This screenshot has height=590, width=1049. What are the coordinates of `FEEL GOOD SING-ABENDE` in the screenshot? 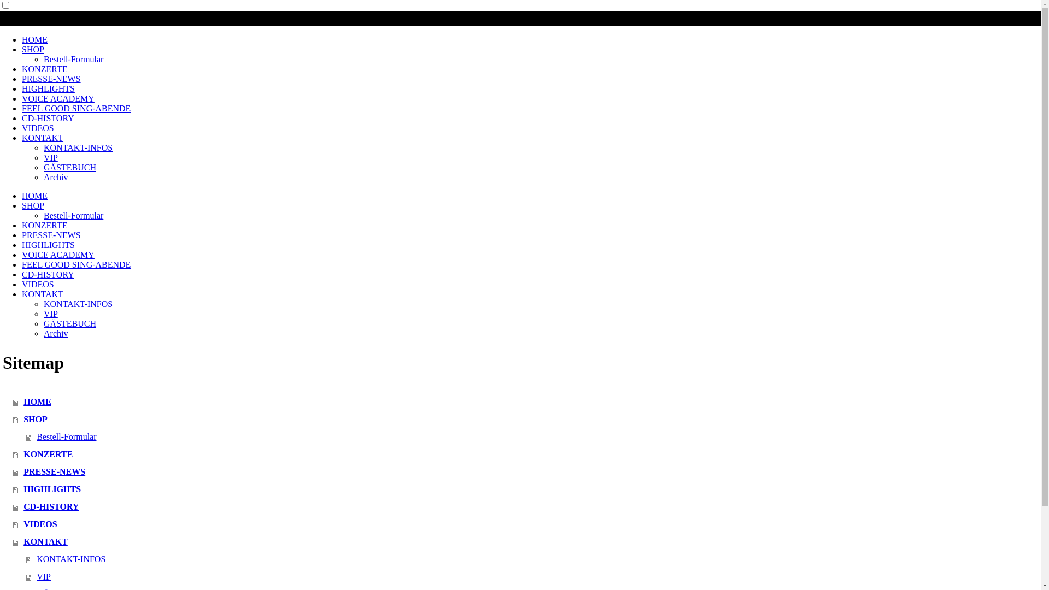 It's located at (76, 108).